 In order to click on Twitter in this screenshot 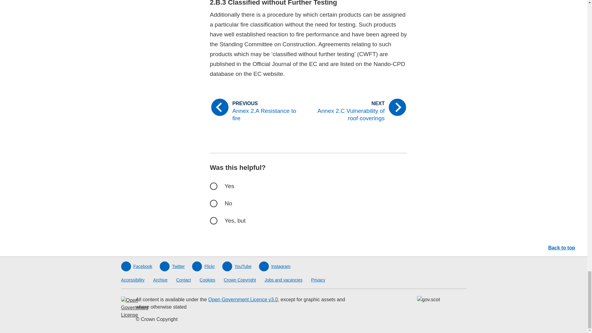, I will do `click(172, 266)`.